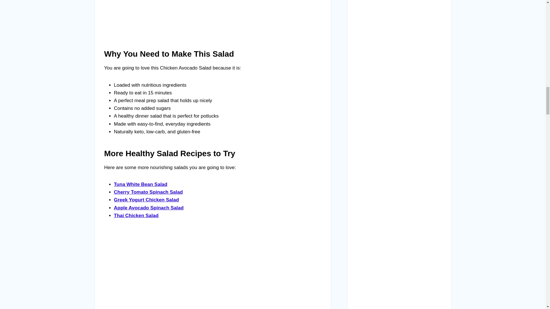 This screenshot has width=550, height=309. I want to click on Greek Yogurt Chicken Salad, so click(146, 200).